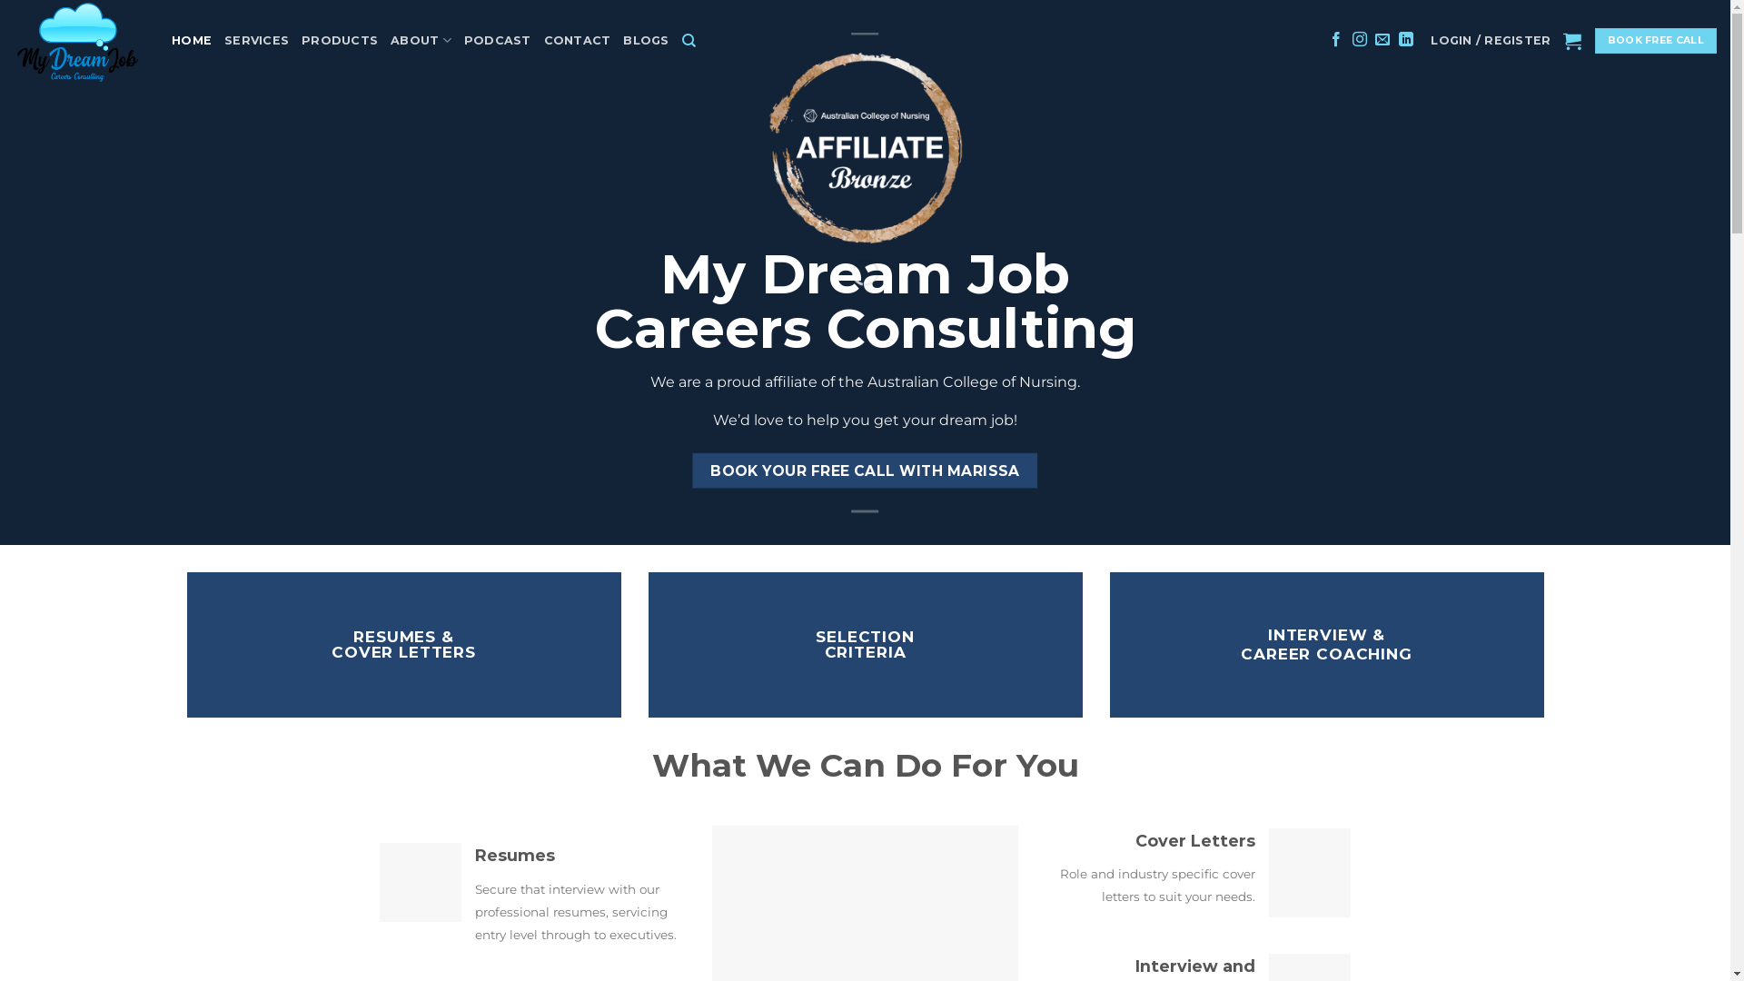  What do you see at coordinates (403, 645) in the screenshot?
I see `RESUMES &
COVER LETTERS` at bounding box center [403, 645].